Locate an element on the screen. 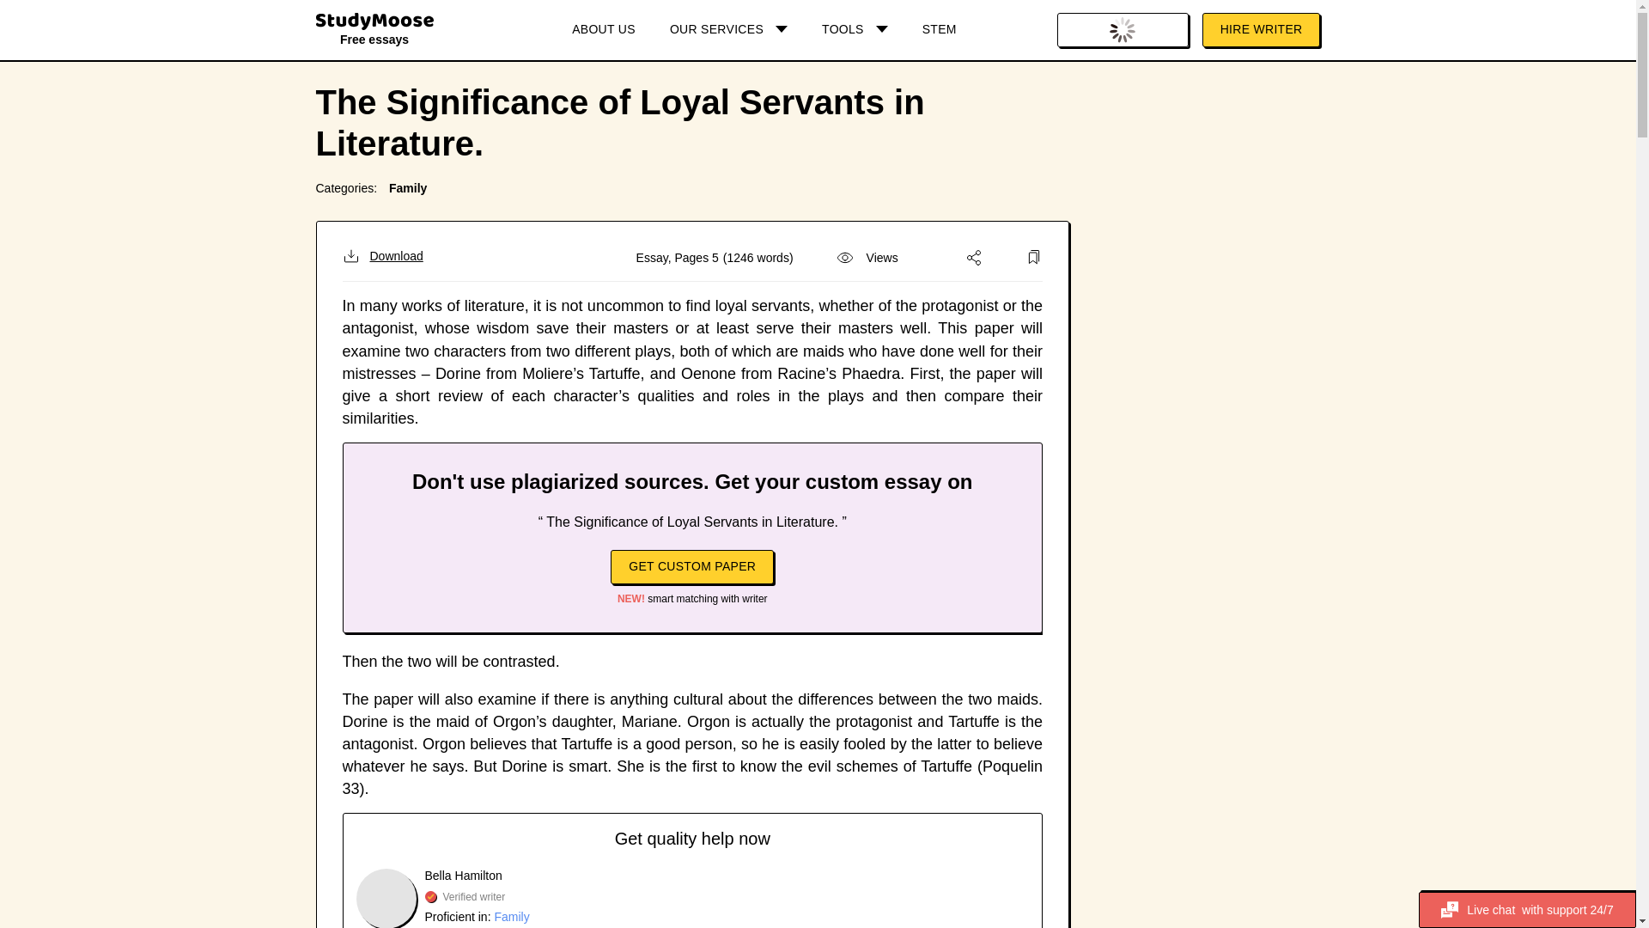 The height and width of the screenshot is (928, 1649). GET CUSTOM PAPER is located at coordinates (691, 567).